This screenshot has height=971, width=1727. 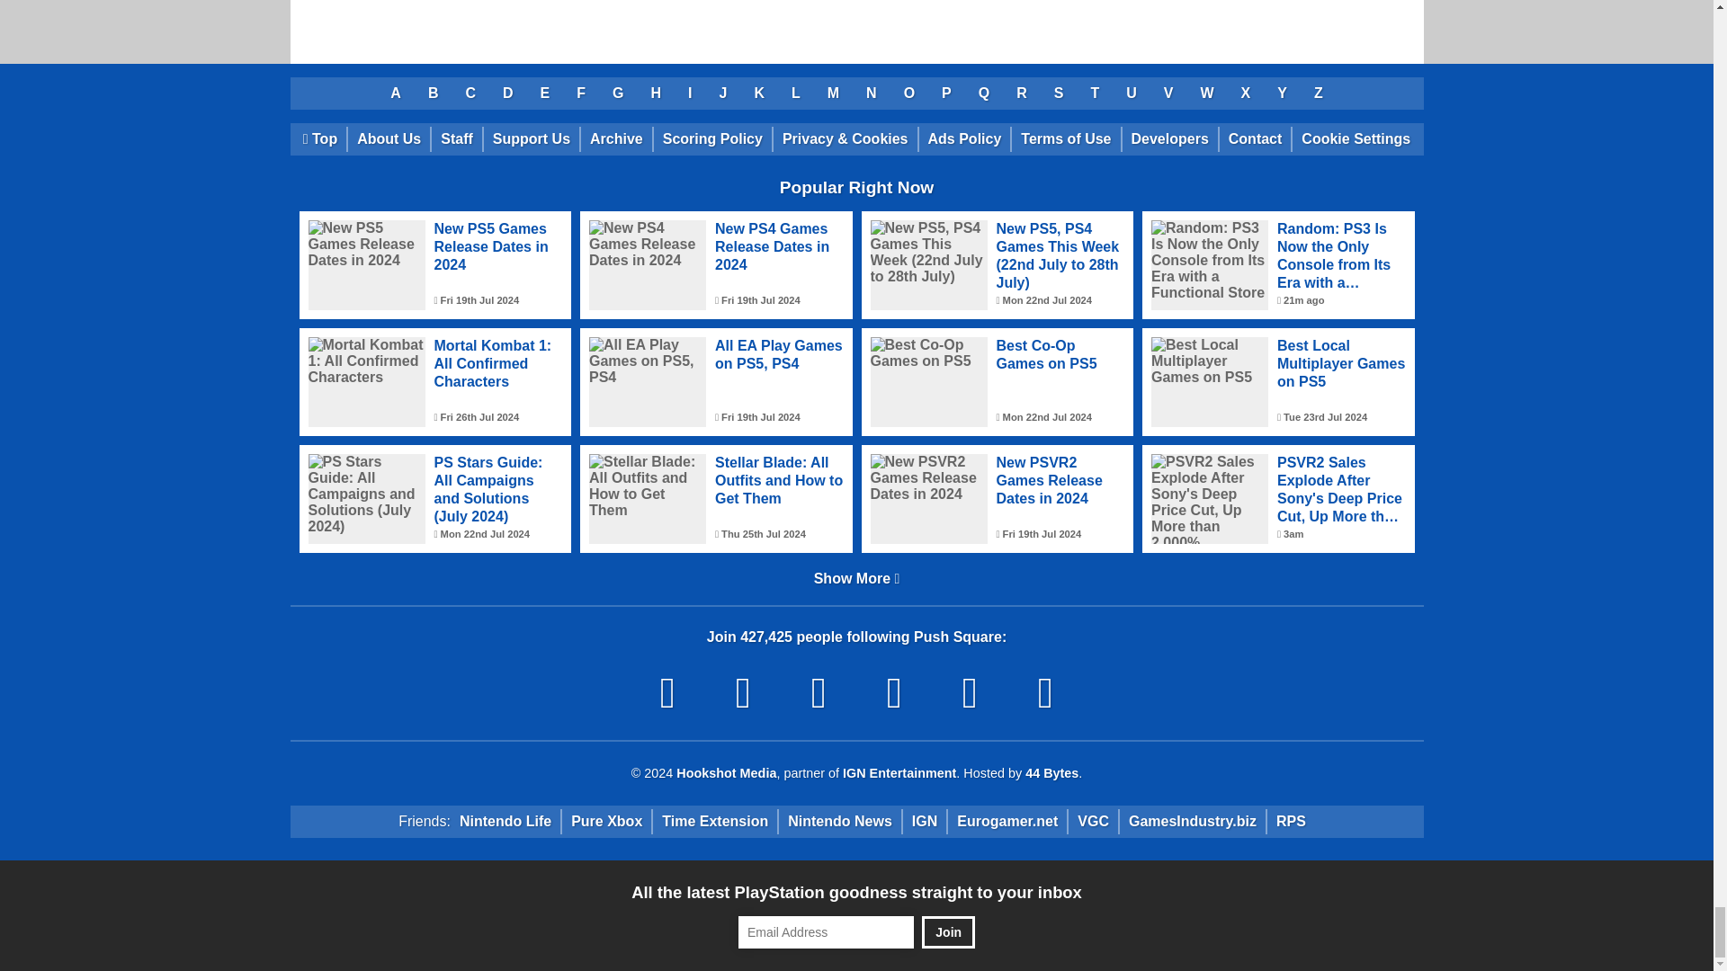 I want to click on Join, so click(x=948, y=932).